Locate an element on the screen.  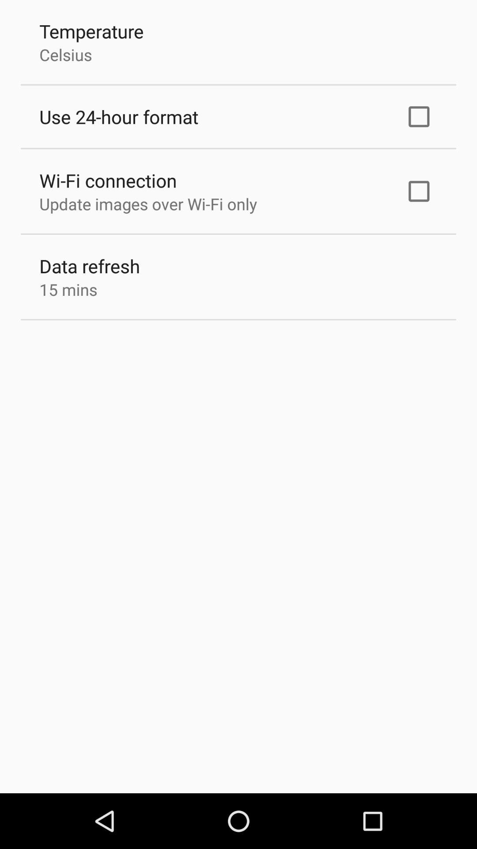
turn off the data refresh is located at coordinates (90, 266).